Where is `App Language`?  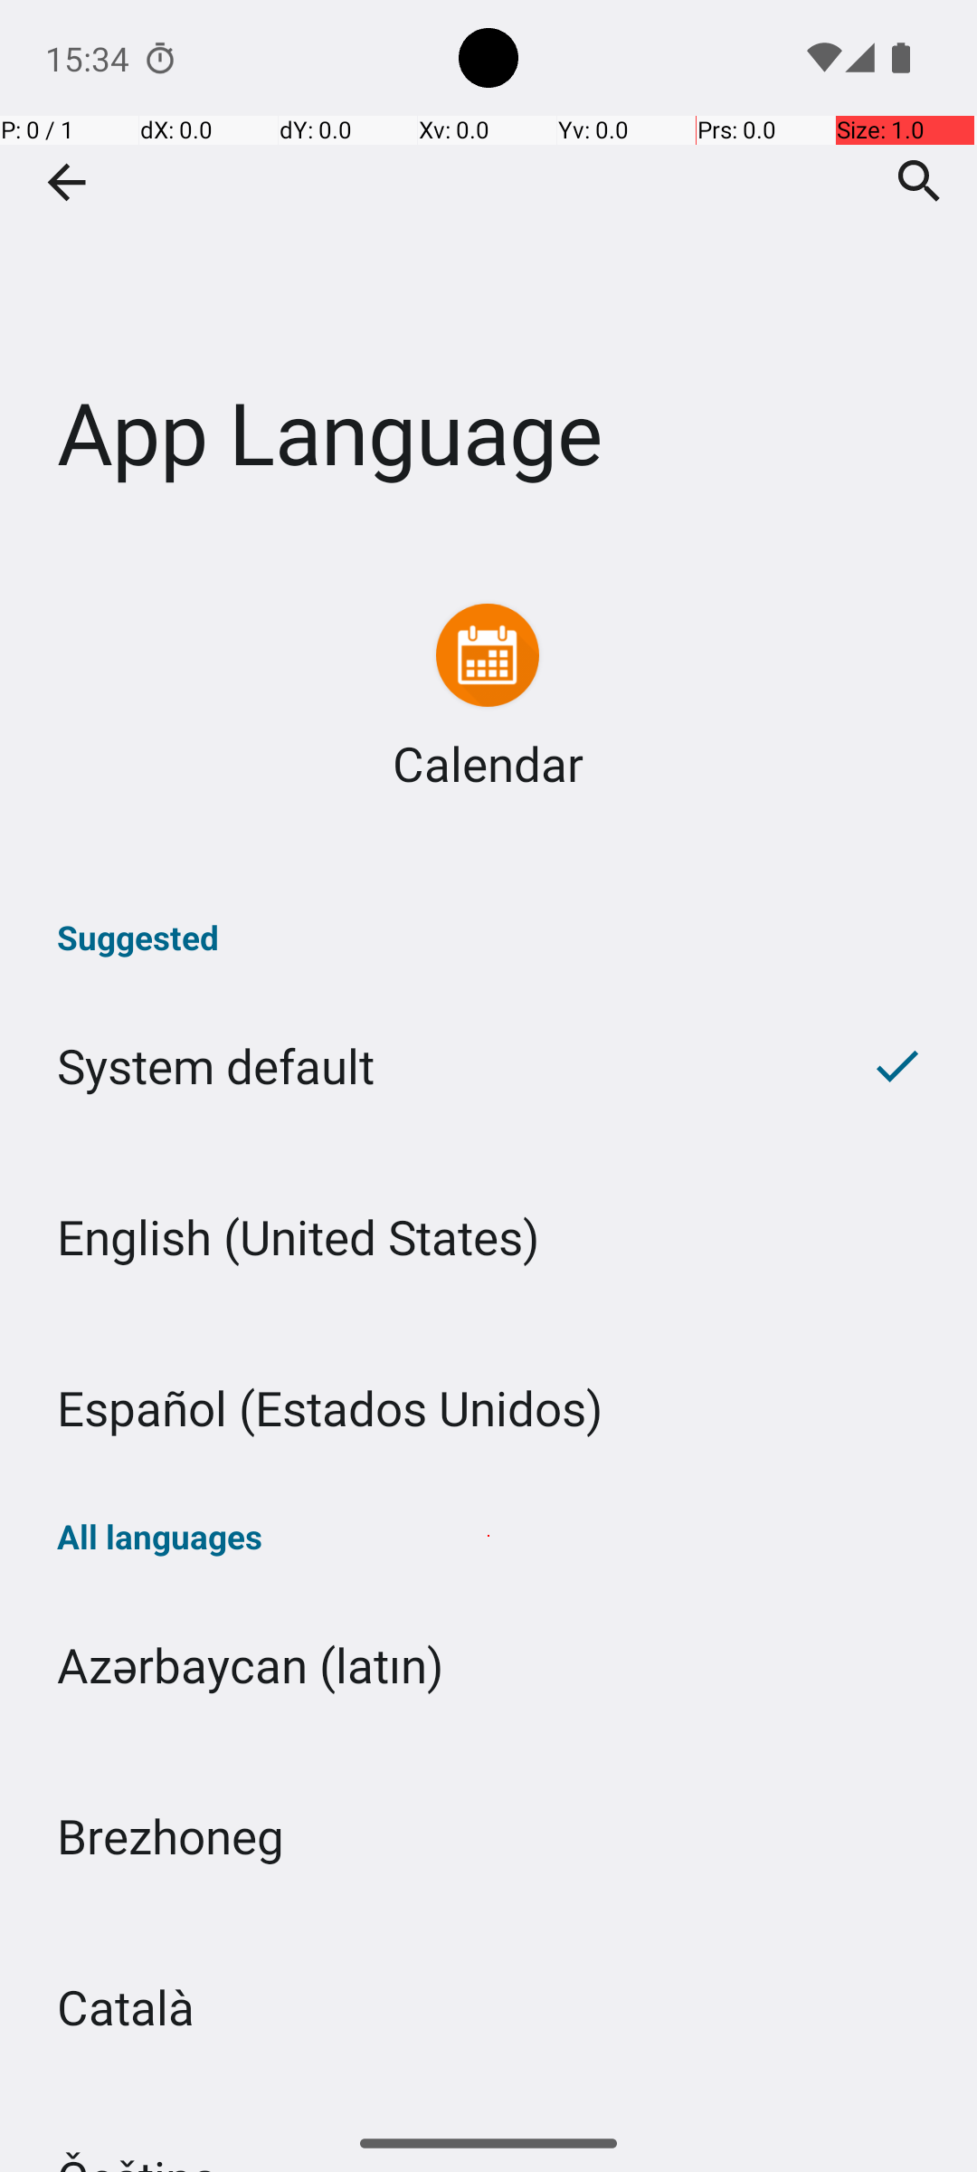 App Language is located at coordinates (488, 271).